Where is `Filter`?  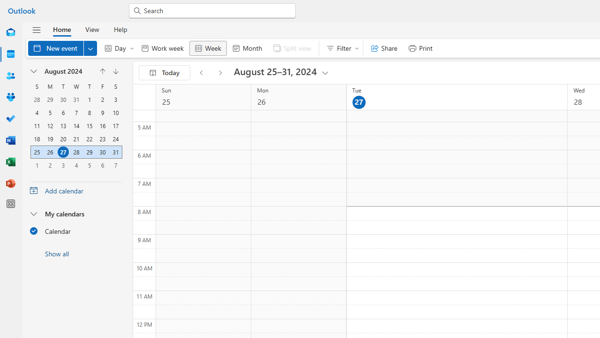
Filter is located at coordinates (340, 48).